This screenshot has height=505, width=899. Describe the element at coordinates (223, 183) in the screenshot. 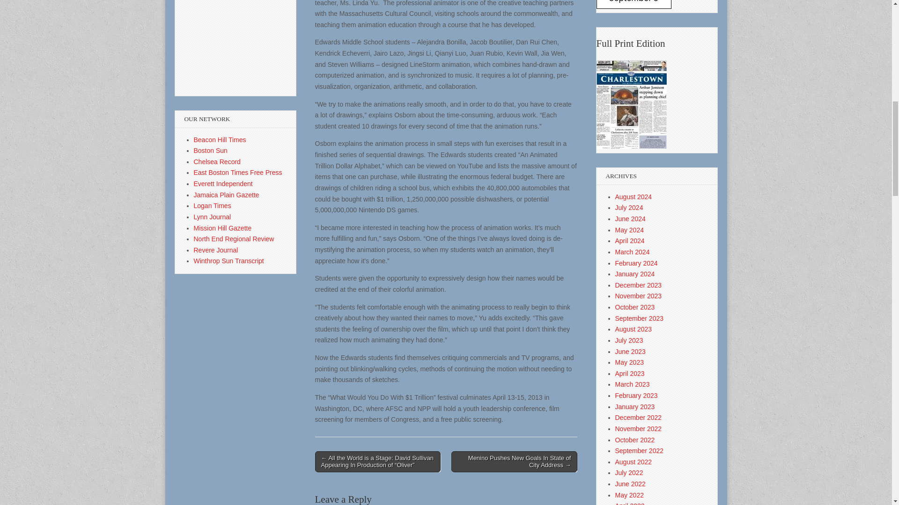

I see `Everett Independent` at that location.